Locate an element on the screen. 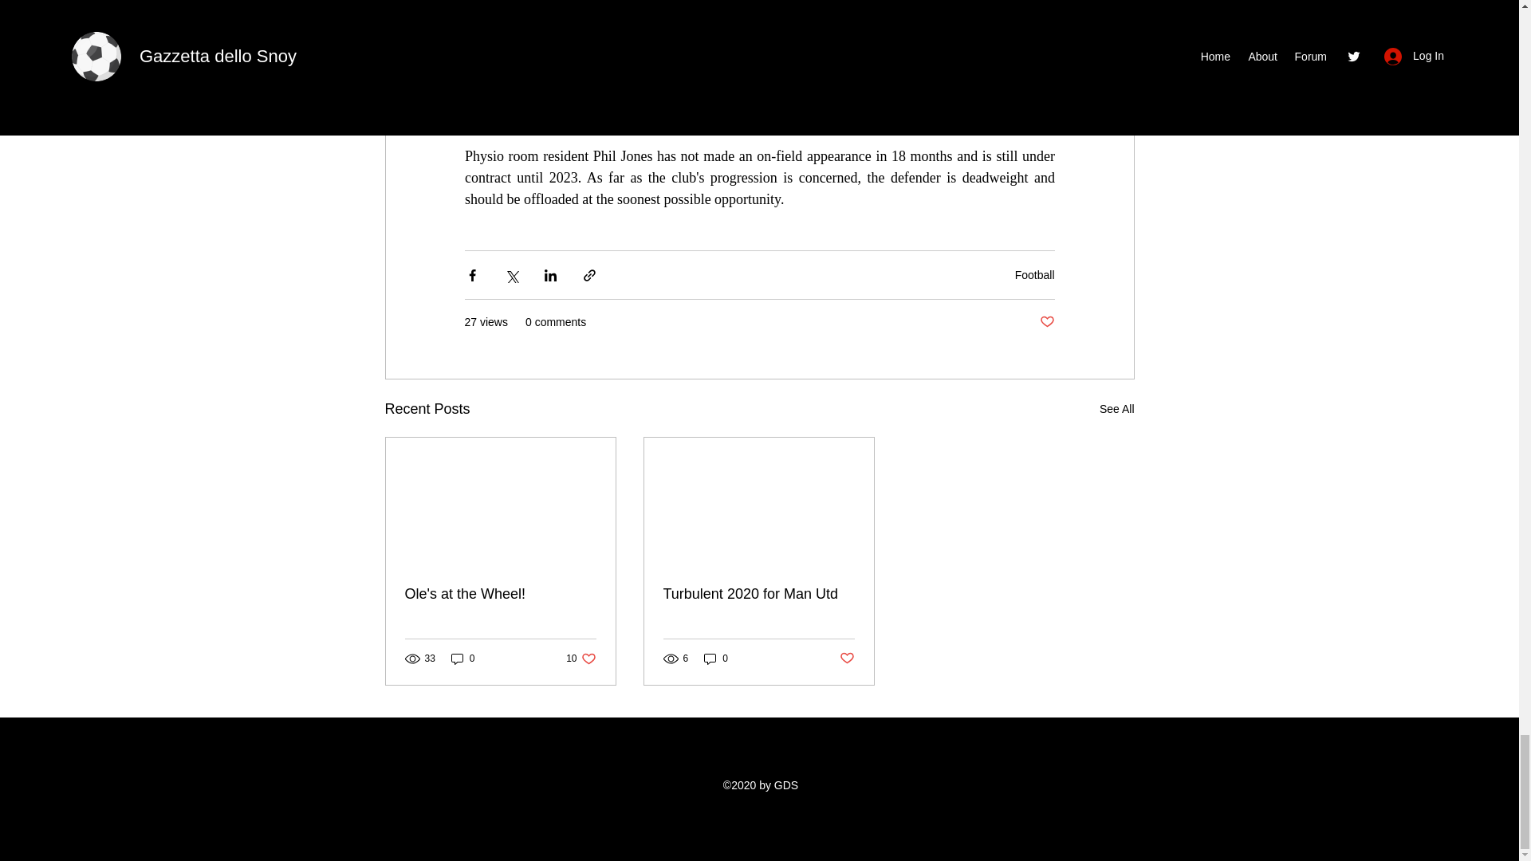  Turbulent 2020 for Man Utd is located at coordinates (758, 595).